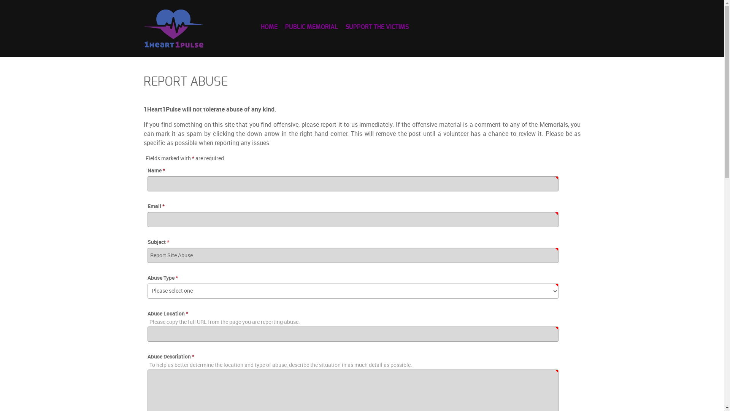 The image size is (730, 411). What do you see at coordinates (377, 27) in the screenshot?
I see `SUPPORT THE VICTIMS` at bounding box center [377, 27].